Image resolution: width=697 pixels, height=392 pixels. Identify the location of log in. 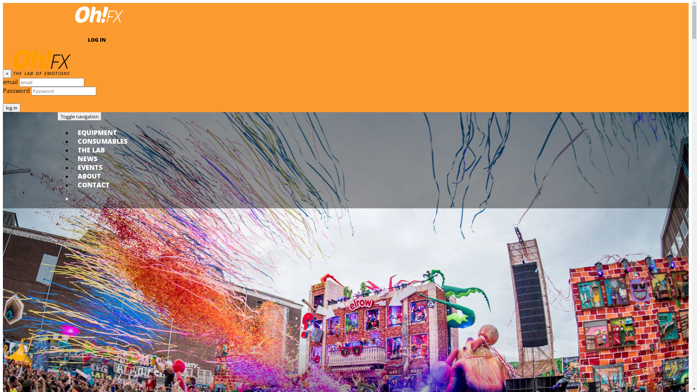
(12, 108).